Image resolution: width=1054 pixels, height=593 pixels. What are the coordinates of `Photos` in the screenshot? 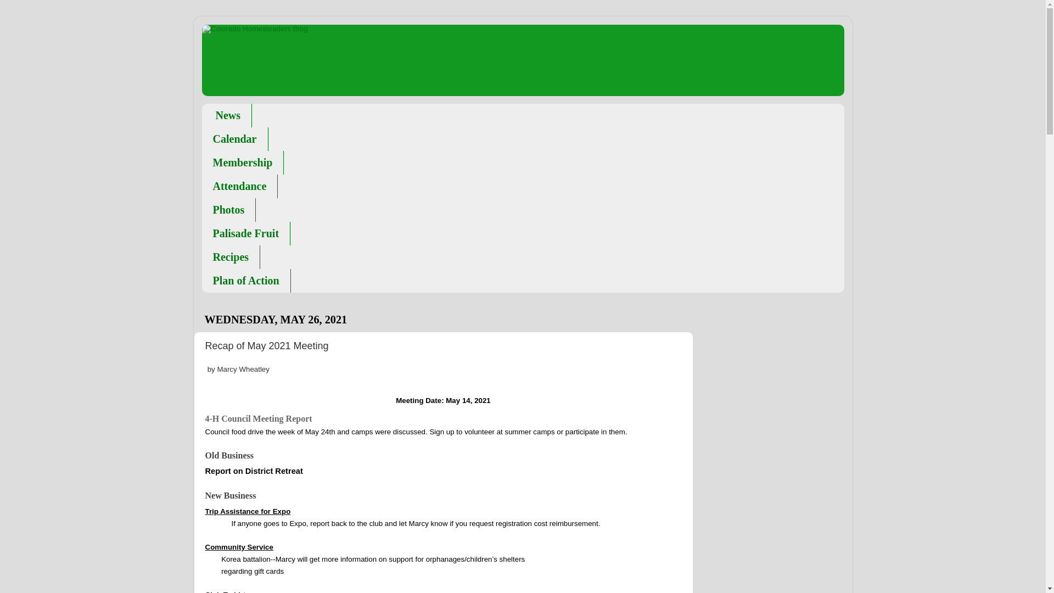 It's located at (229, 209).